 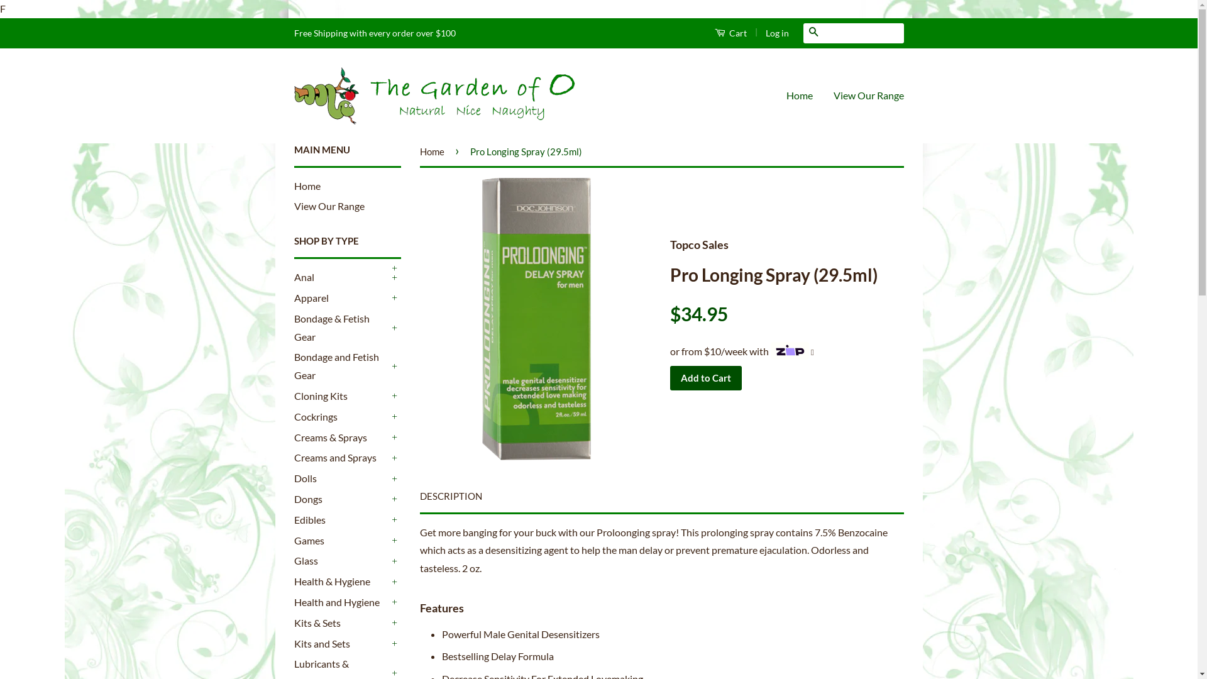 I want to click on +, so click(x=395, y=268).